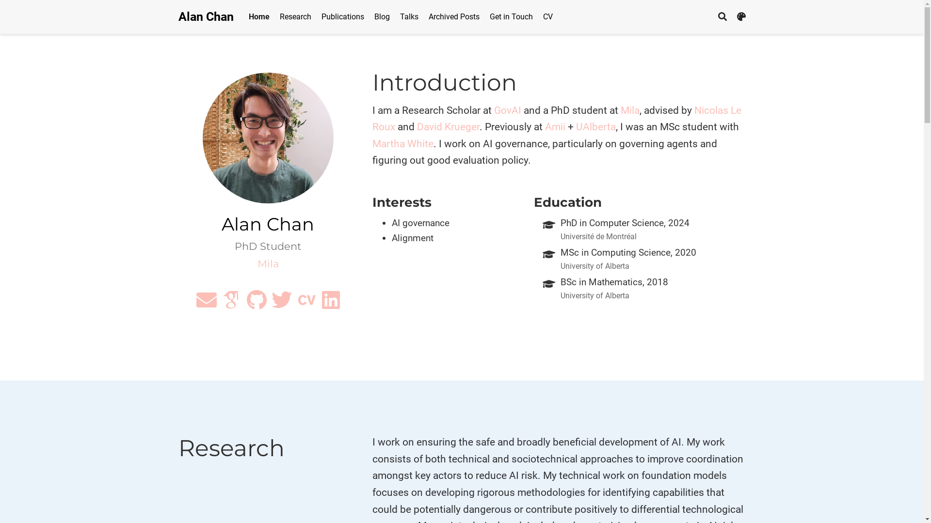 Image resolution: width=931 pixels, height=523 pixels. What do you see at coordinates (596, 127) in the screenshot?
I see `UAlberta` at bounding box center [596, 127].